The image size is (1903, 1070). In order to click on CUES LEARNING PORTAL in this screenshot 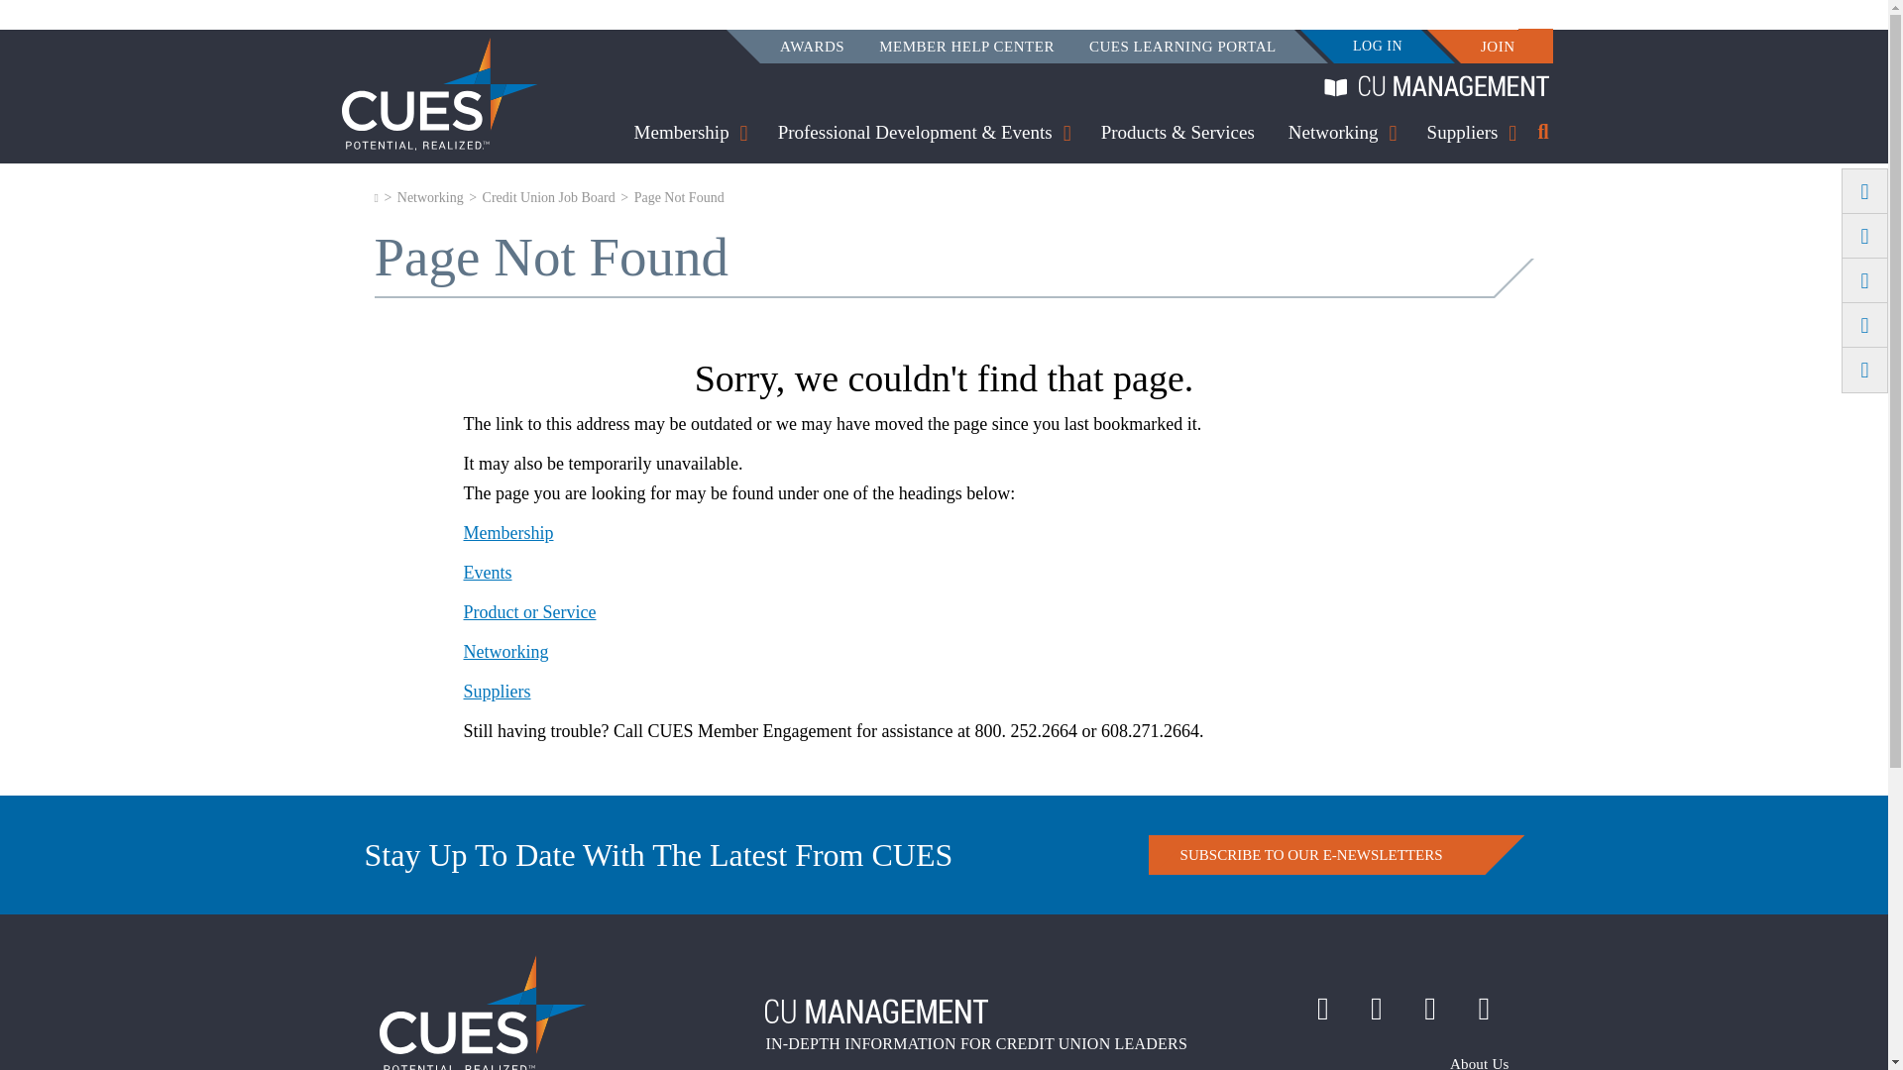, I will do `click(1182, 48)`.